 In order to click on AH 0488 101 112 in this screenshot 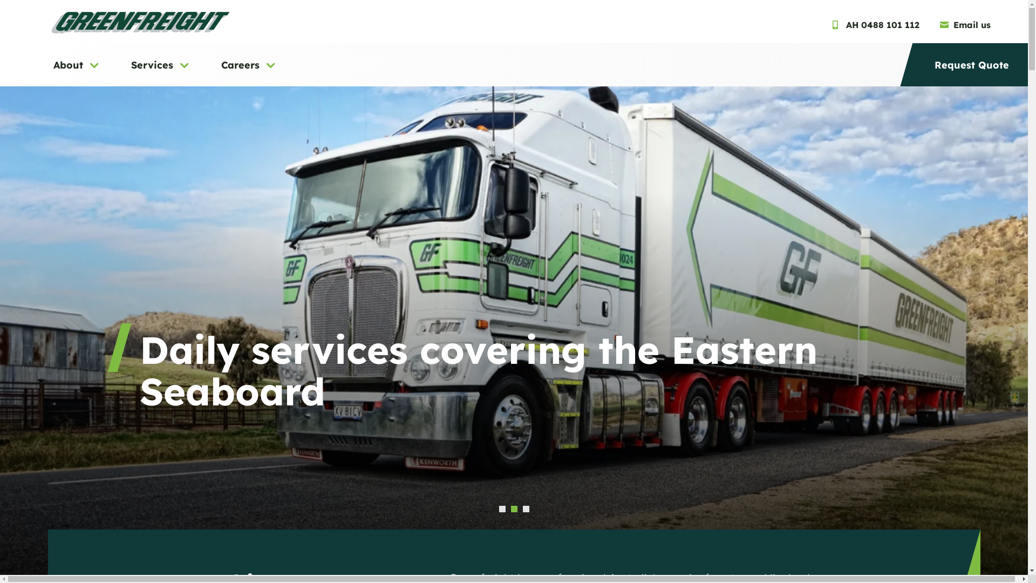, I will do `click(877, 25)`.